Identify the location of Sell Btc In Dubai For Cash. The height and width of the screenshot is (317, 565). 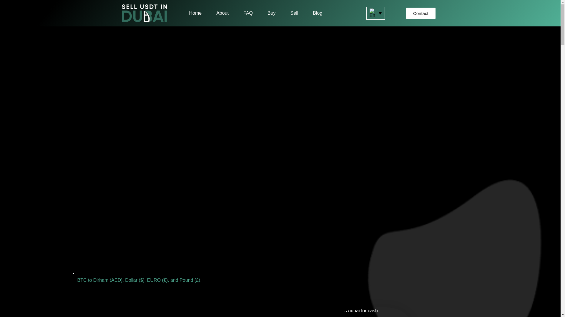
(349, 312).